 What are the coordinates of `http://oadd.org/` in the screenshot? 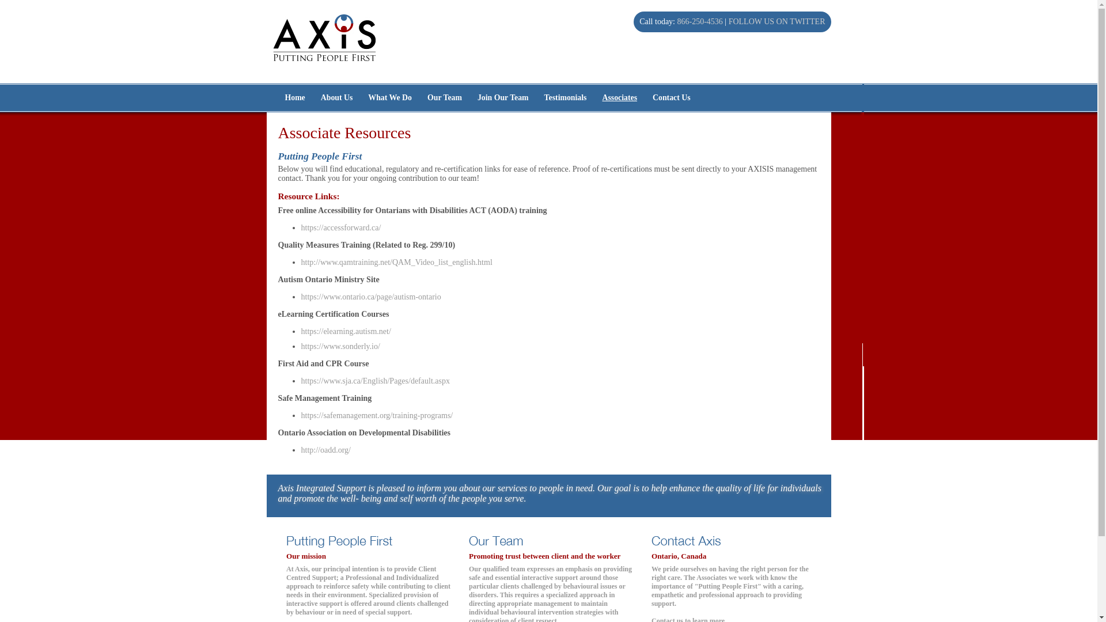 It's located at (325, 450).